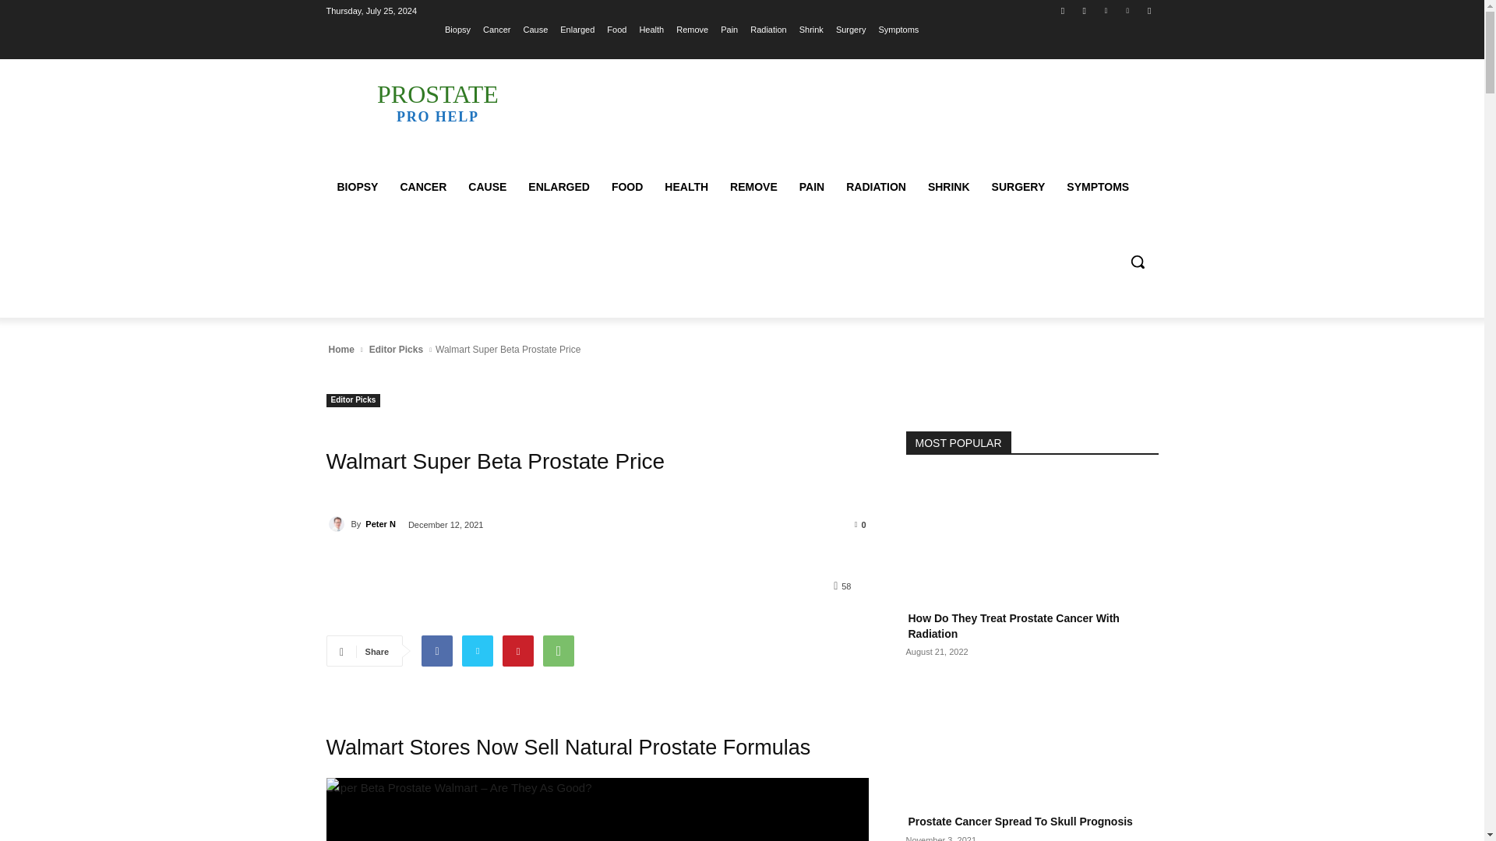 This screenshot has height=841, width=1496. I want to click on Vimeo, so click(1128, 10).